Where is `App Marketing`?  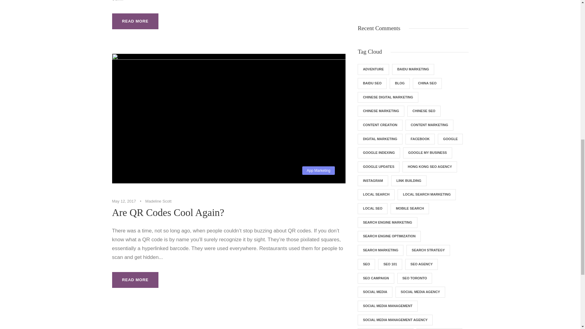 App Marketing is located at coordinates (318, 171).